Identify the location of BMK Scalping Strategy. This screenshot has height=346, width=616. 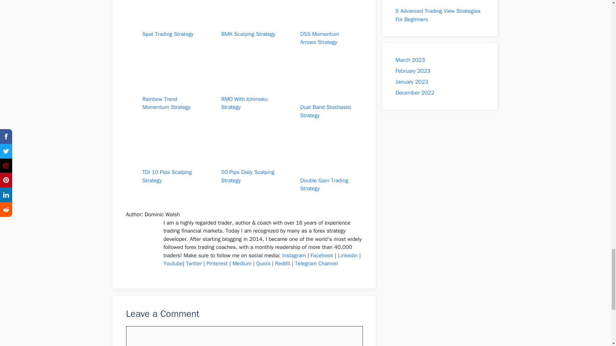
(248, 30).